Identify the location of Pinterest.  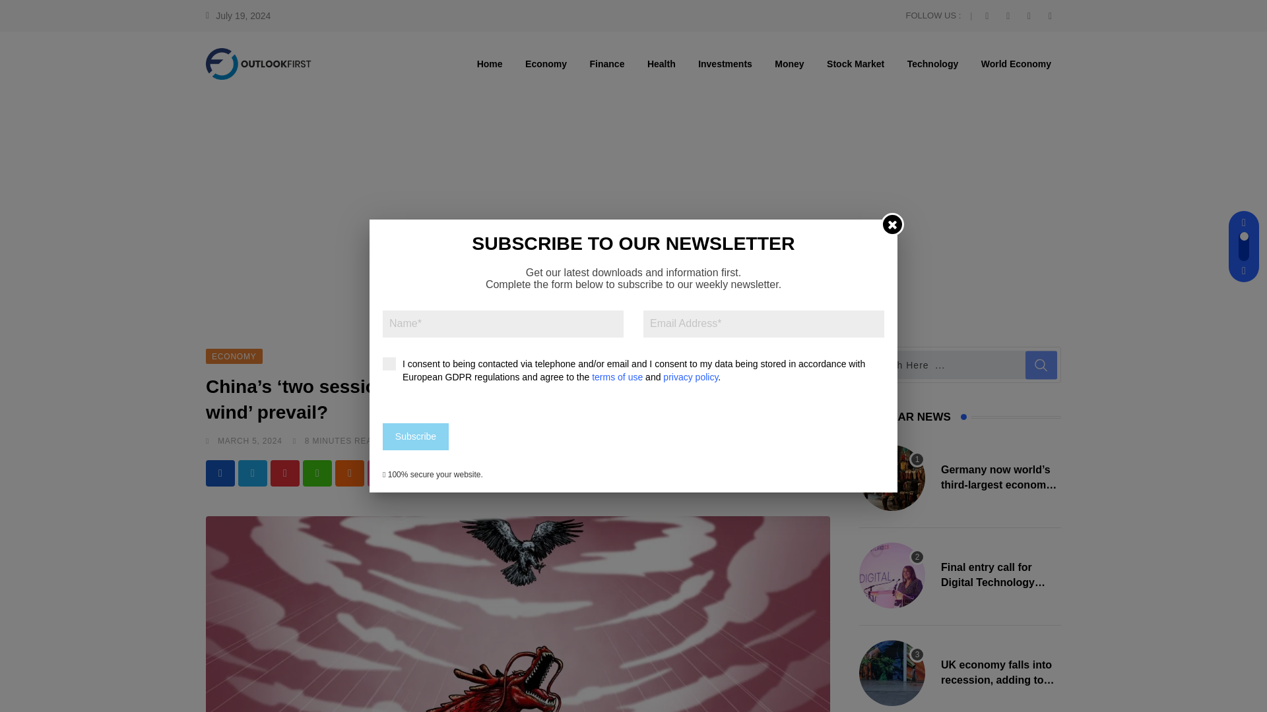
(285, 473).